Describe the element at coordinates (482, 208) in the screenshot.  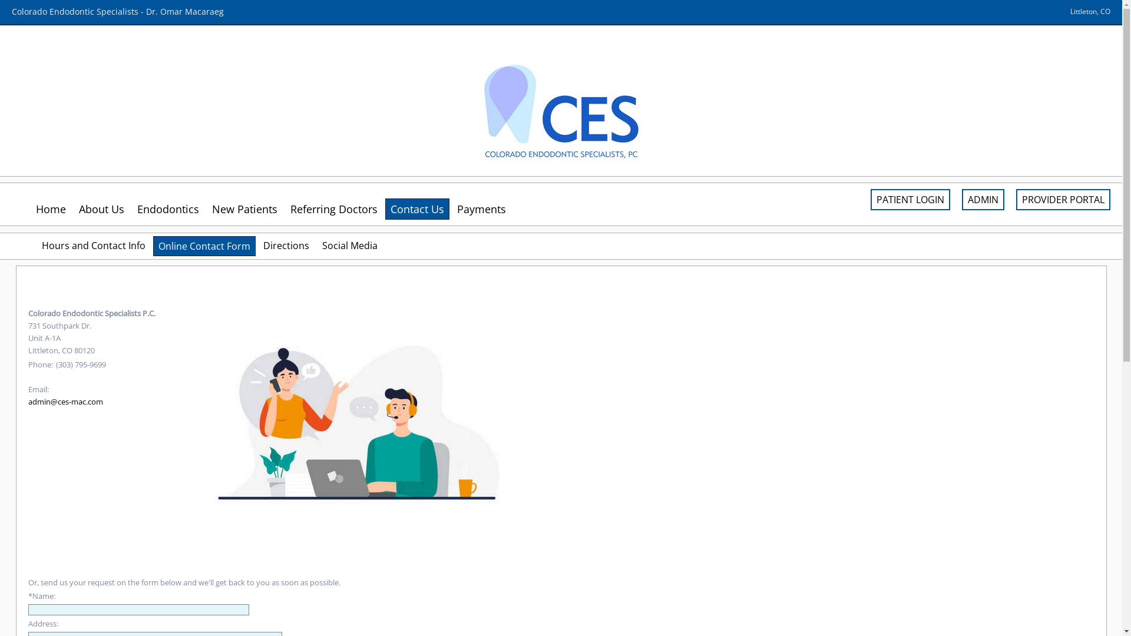
I see `Payments` at that location.